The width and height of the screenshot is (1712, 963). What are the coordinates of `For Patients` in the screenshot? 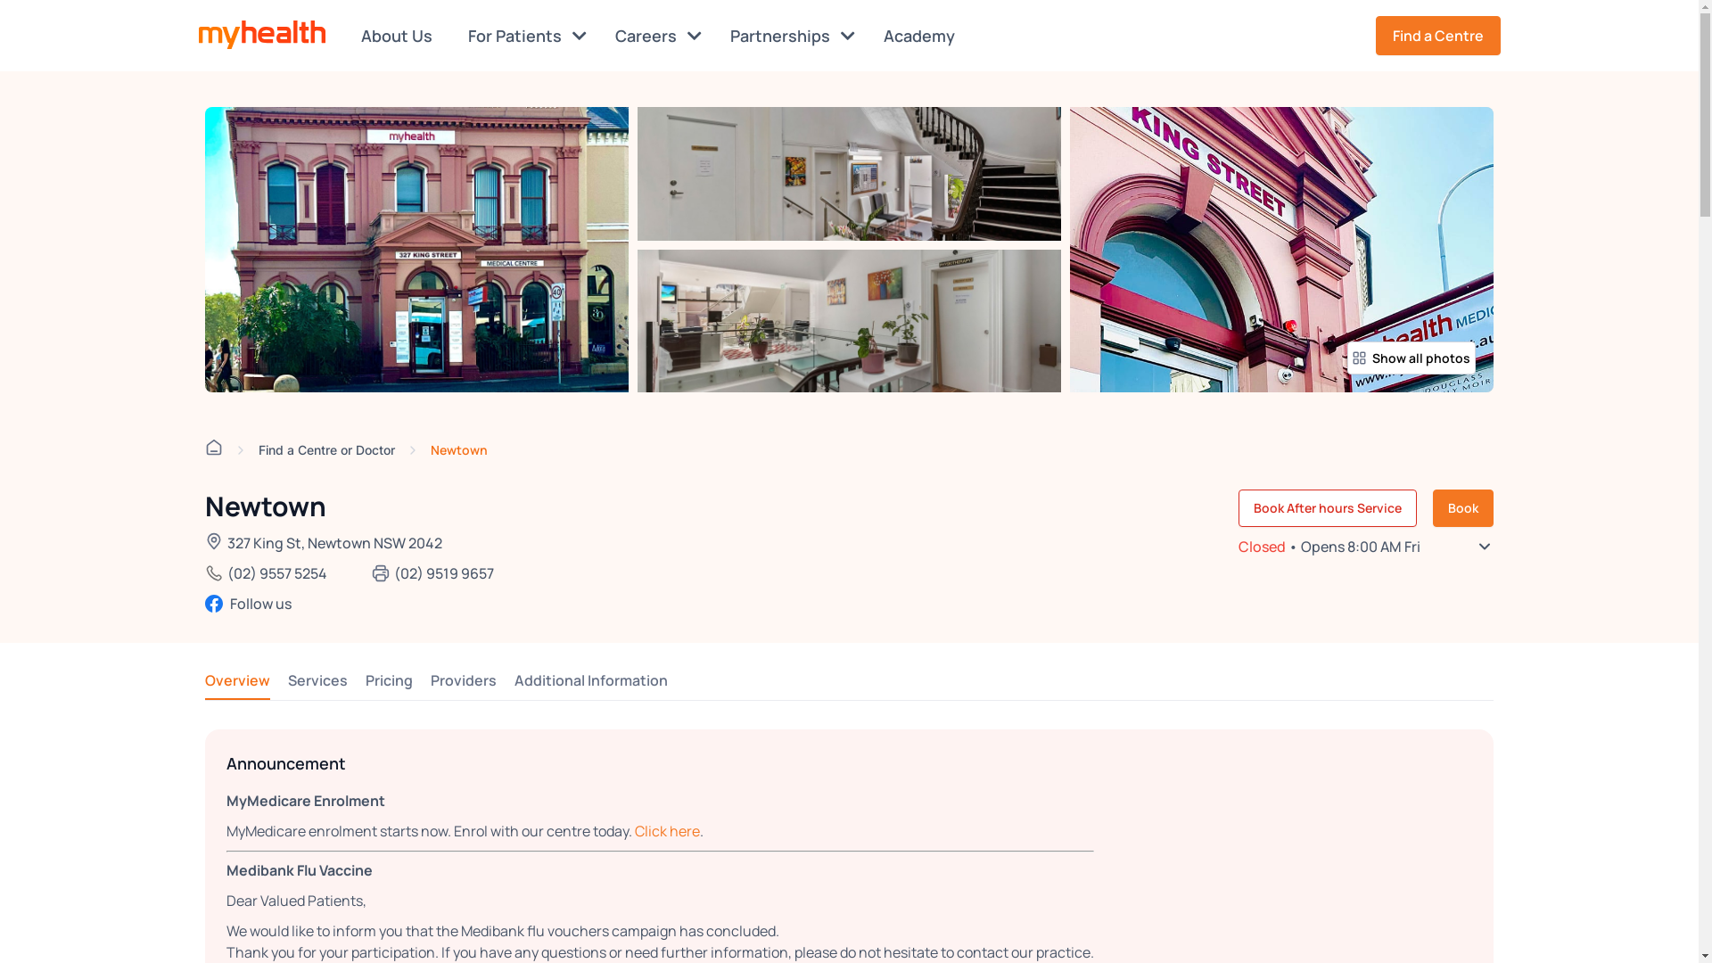 It's located at (526, 36).